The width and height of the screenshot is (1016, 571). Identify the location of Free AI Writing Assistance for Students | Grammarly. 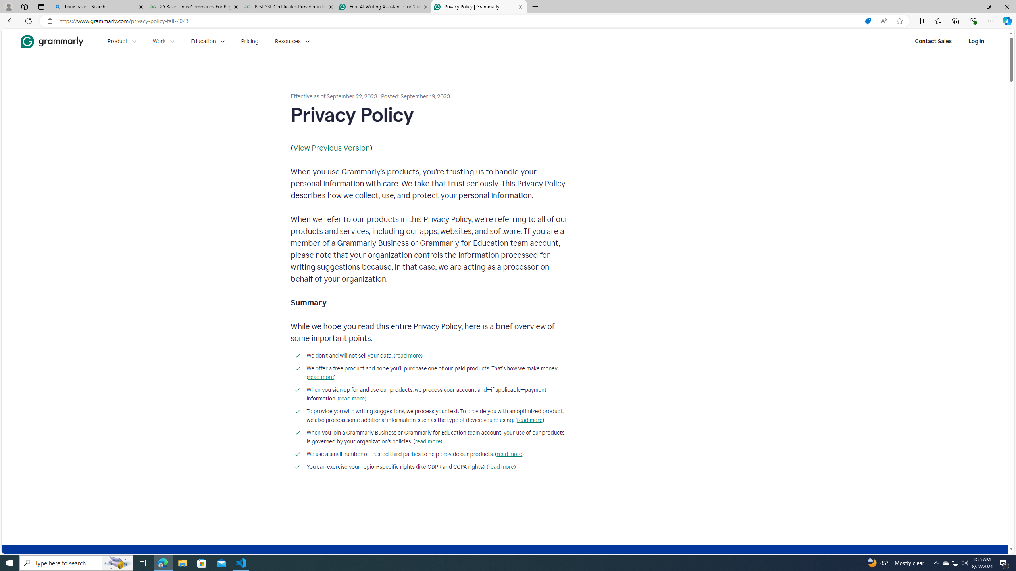
(384, 7).